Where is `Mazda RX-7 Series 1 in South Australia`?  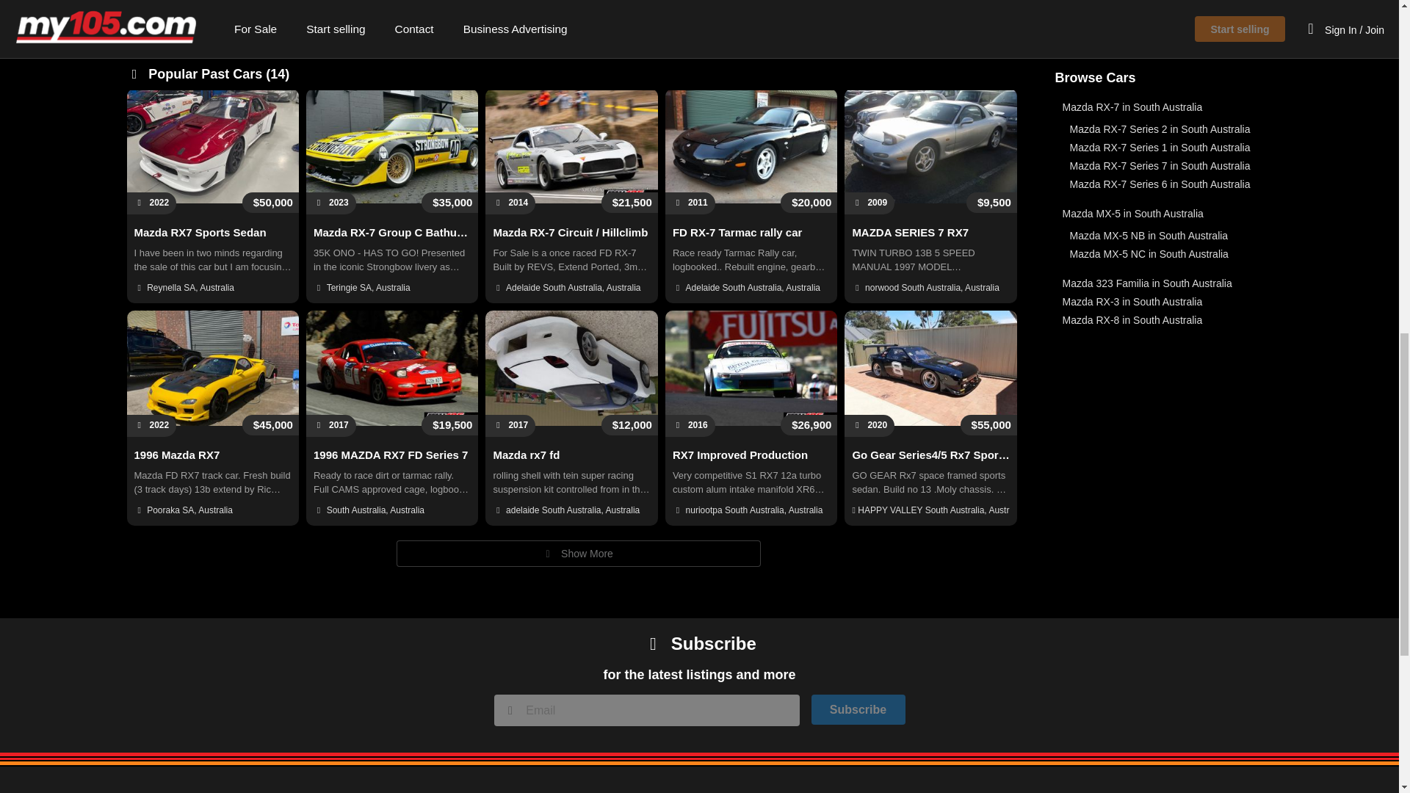
Mazda RX-7 Series 1 in South Australia is located at coordinates (1160, 148).